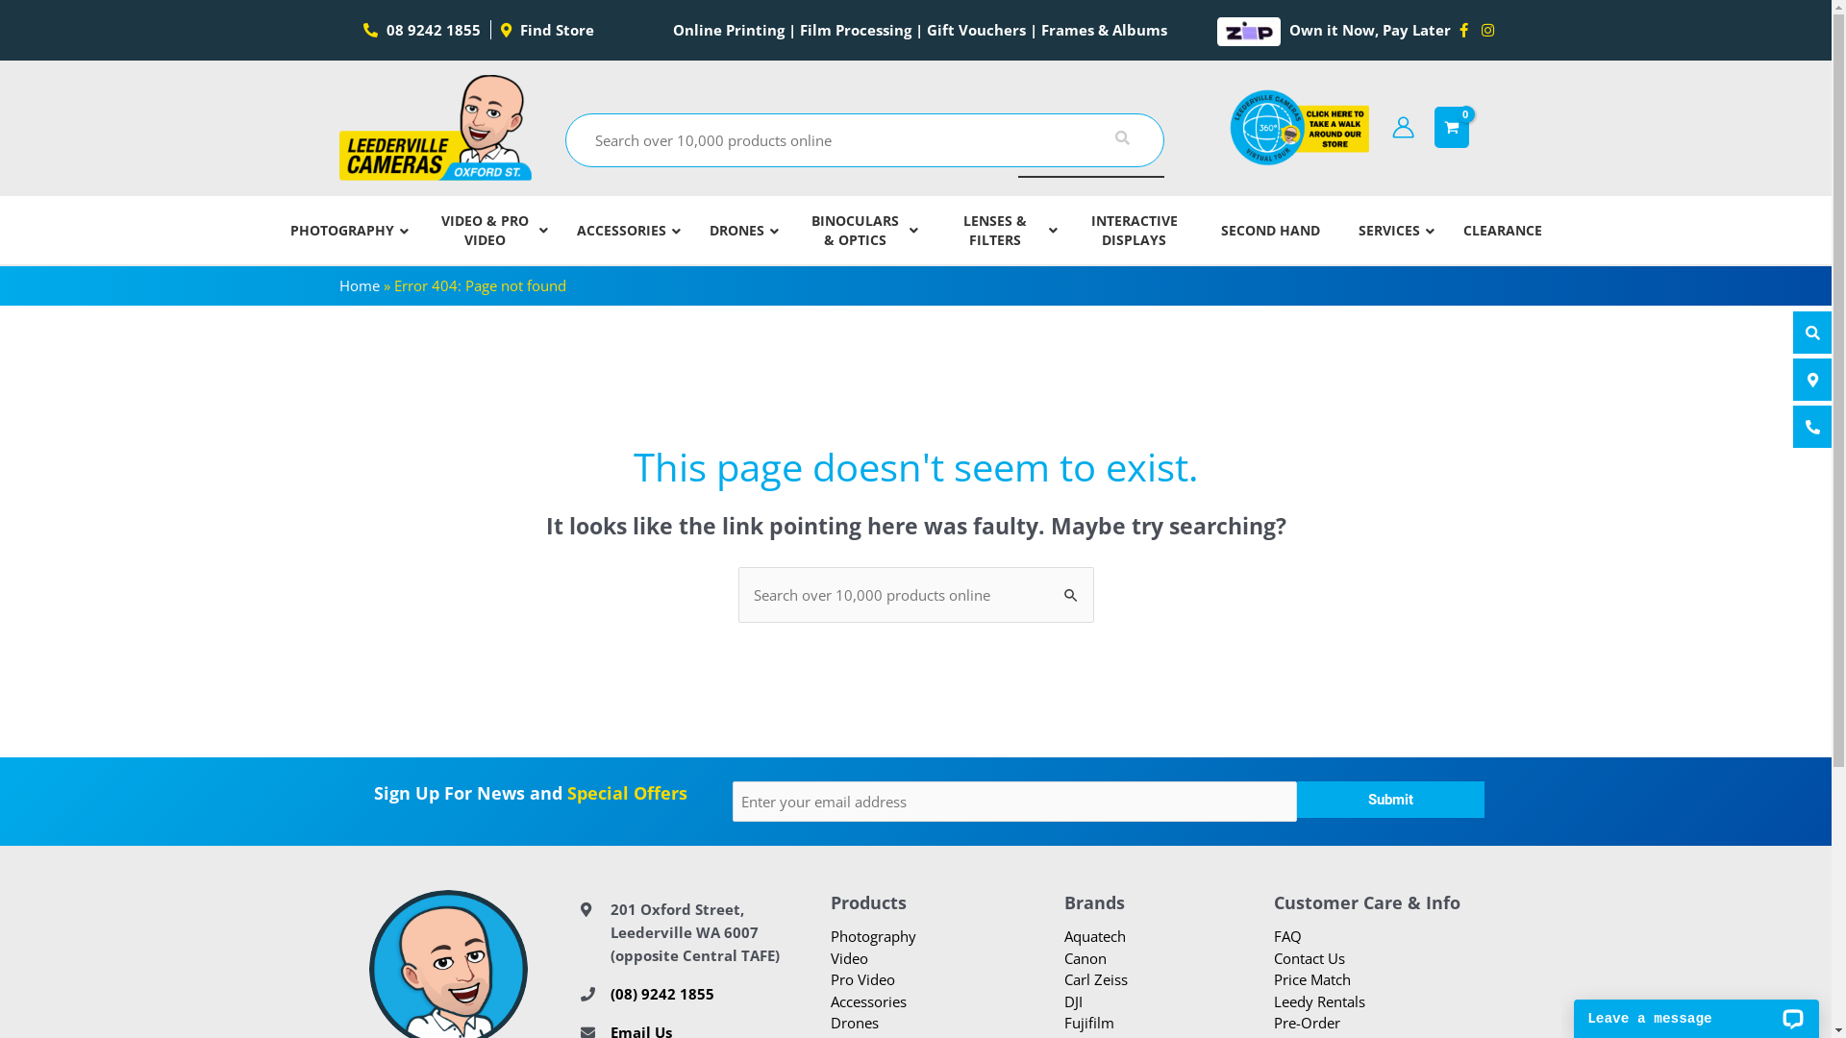 This screenshot has height=1038, width=1846. What do you see at coordinates (359, 285) in the screenshot?
I see `Home` at bounding box center [359, 285].